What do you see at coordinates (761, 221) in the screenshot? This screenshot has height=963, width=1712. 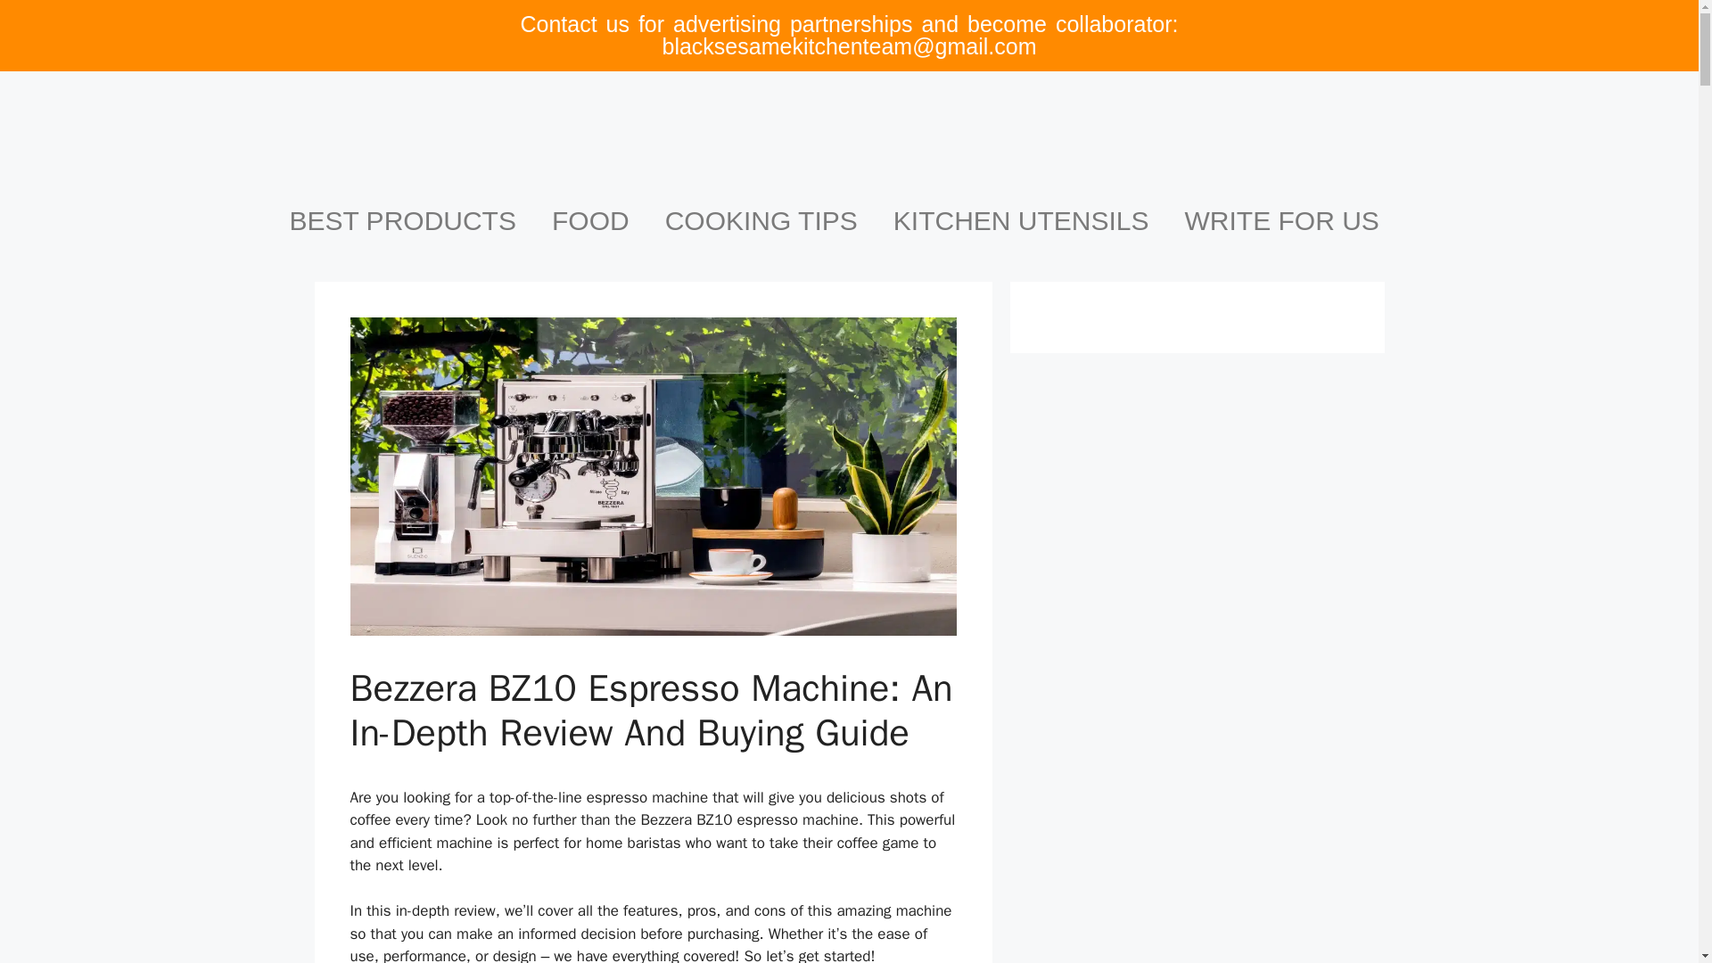 I see `COOKING TIPS` at bounding box center [761, 221].